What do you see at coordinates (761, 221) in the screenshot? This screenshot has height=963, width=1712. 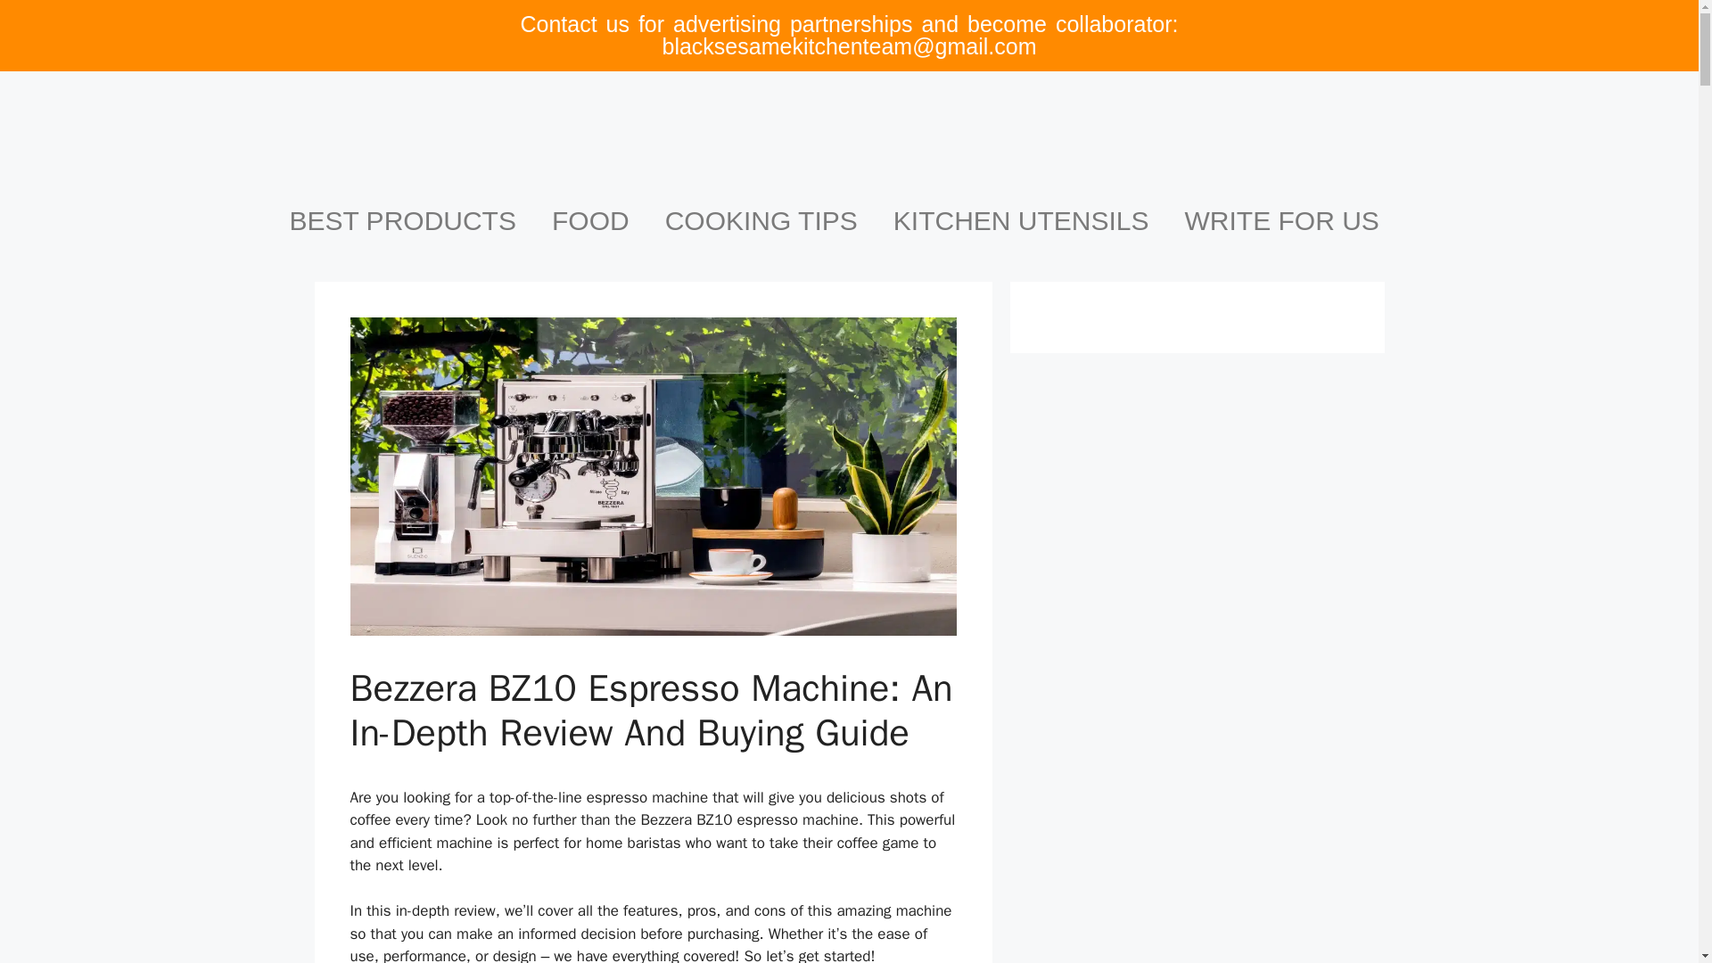 I see `COOKING TIPS` at bounding box center [761, 221].